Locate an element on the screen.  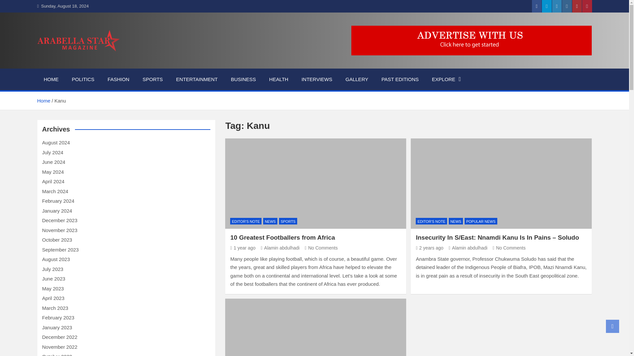
10 Greatest Footballers from Africa is located at coordinates (242, 248).